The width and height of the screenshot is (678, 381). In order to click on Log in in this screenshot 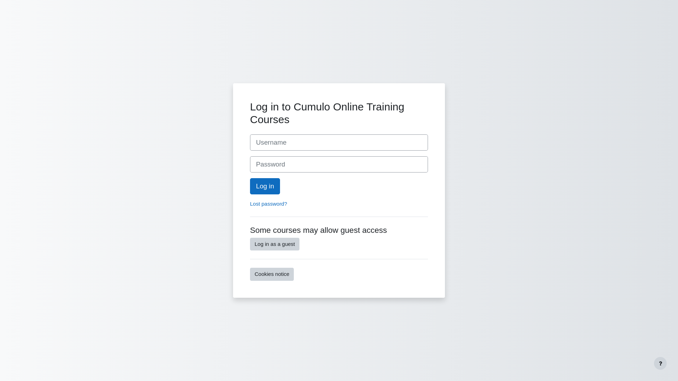, I will do `click(265, 186)`.